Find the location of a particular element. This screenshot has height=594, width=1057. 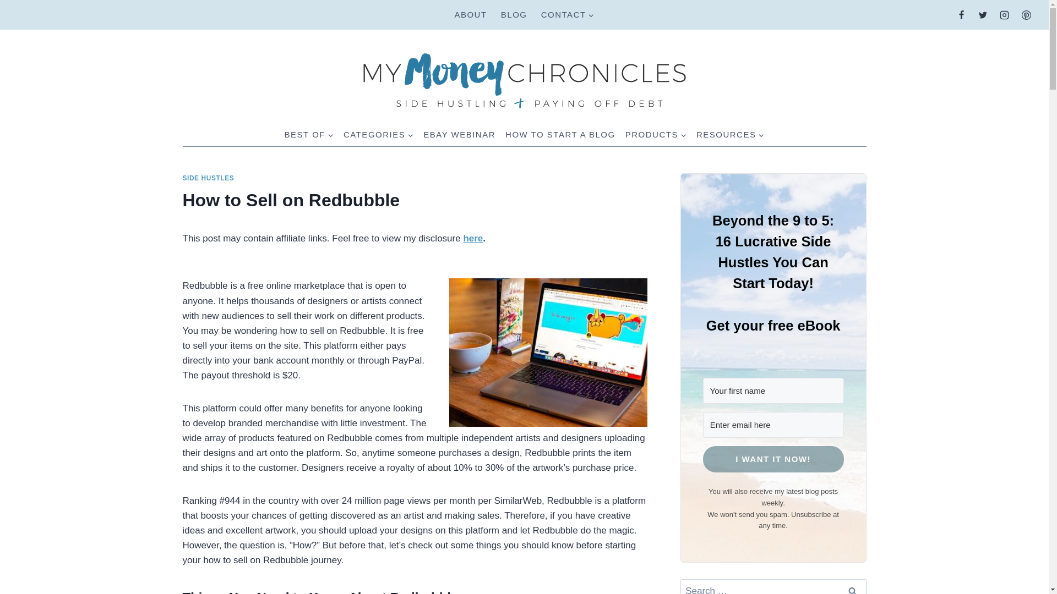

Search is located at coordinates (853, 586).